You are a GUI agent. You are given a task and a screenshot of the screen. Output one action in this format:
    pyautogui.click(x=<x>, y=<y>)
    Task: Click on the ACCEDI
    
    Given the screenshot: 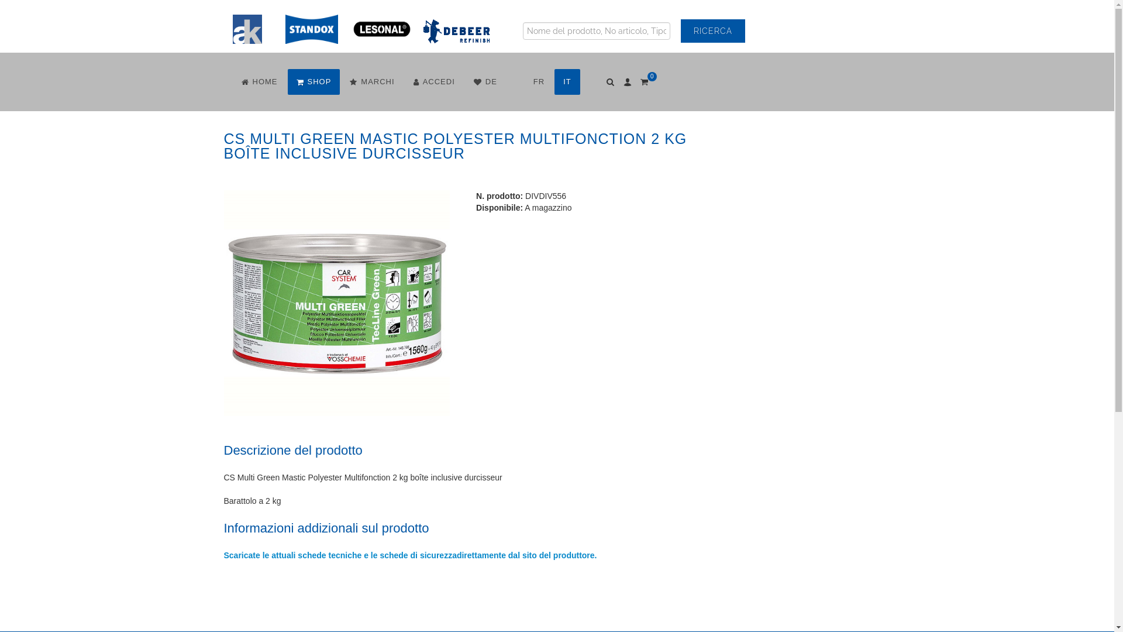 What is the action you would take?
    pyautogui.click(x=434, y=82)
    